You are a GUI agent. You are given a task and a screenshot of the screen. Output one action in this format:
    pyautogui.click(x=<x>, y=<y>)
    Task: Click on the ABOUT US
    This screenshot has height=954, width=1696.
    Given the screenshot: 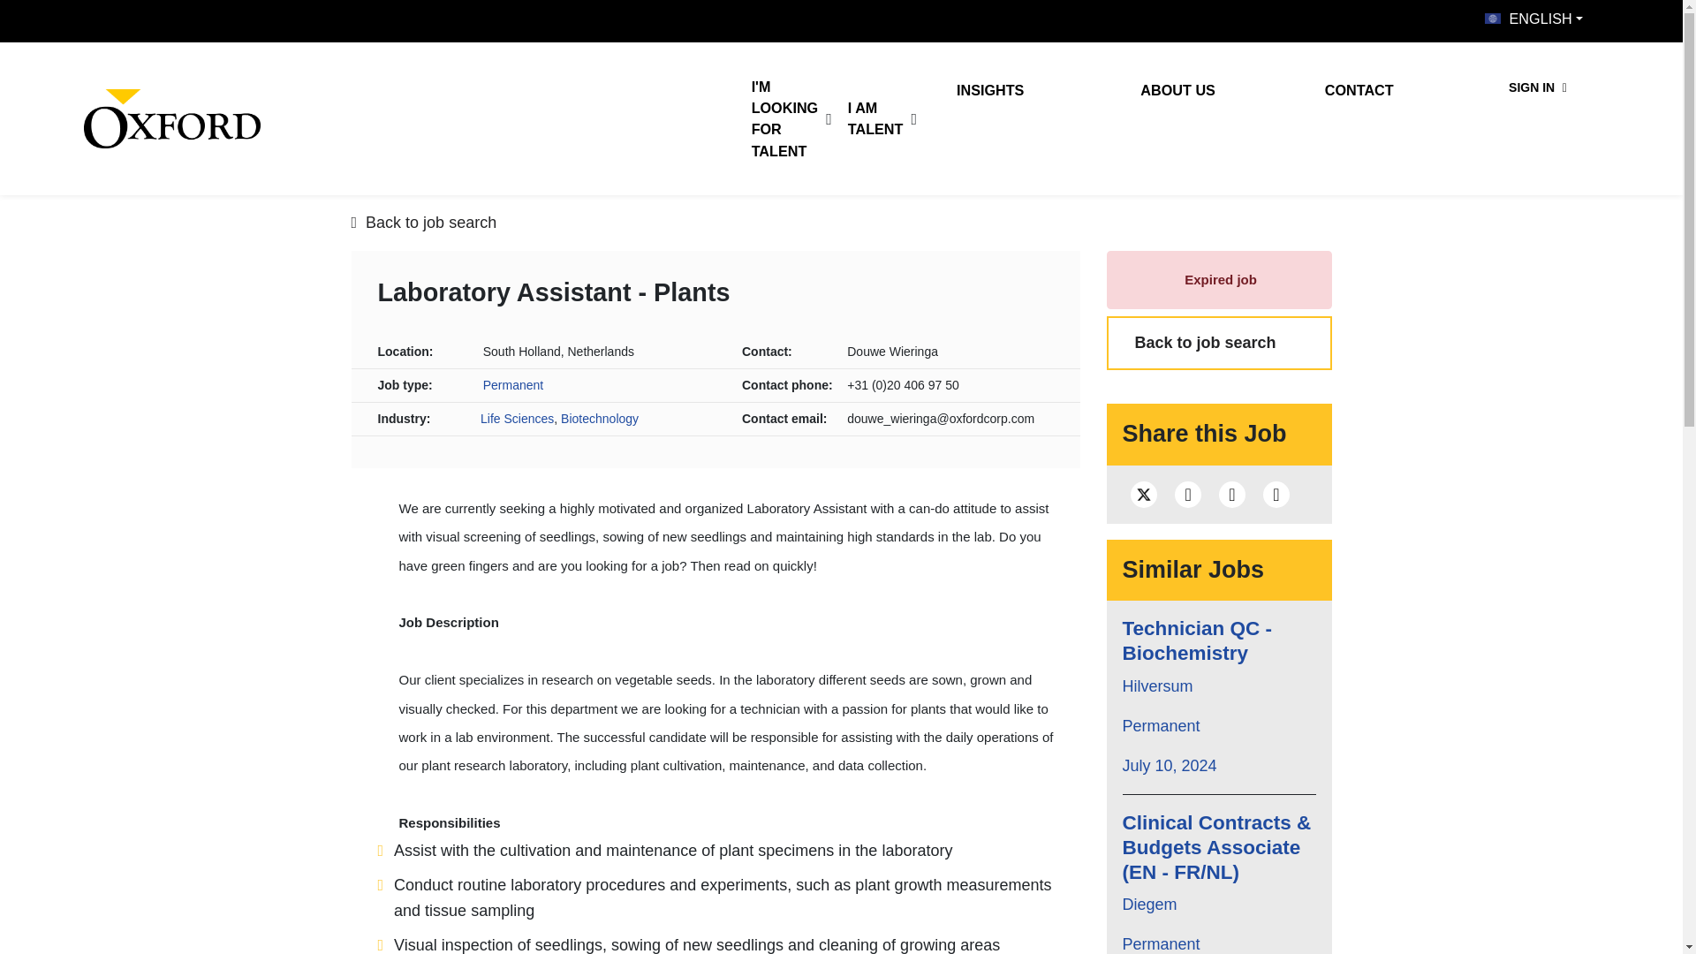 What is the action you would take?
    pyautogui.click(x=1200, y=91)
    